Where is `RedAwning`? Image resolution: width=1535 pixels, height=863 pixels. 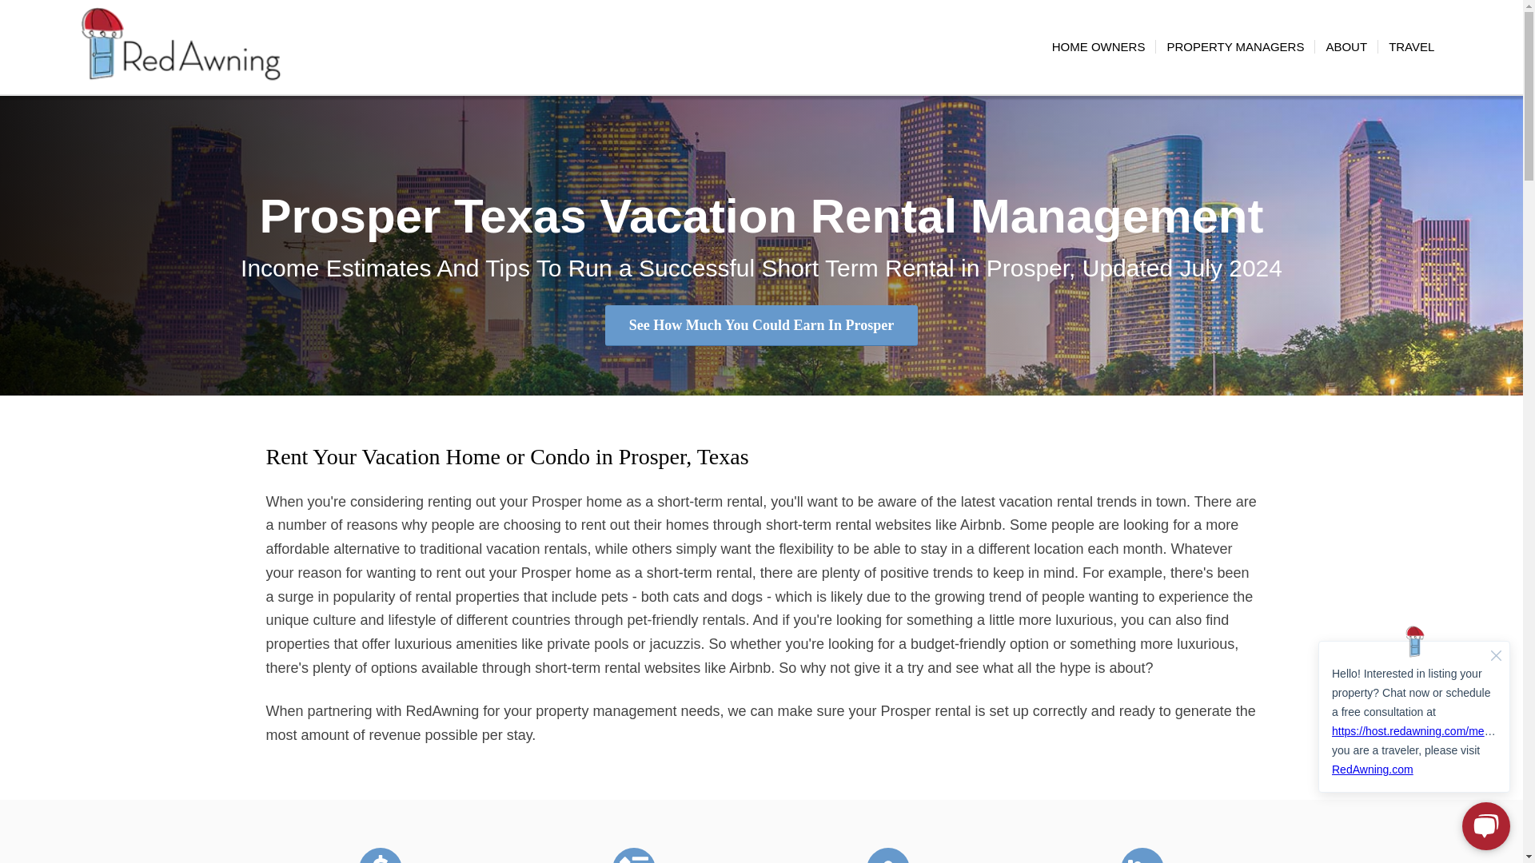 RedAwning is located at coordinates (181, 46).